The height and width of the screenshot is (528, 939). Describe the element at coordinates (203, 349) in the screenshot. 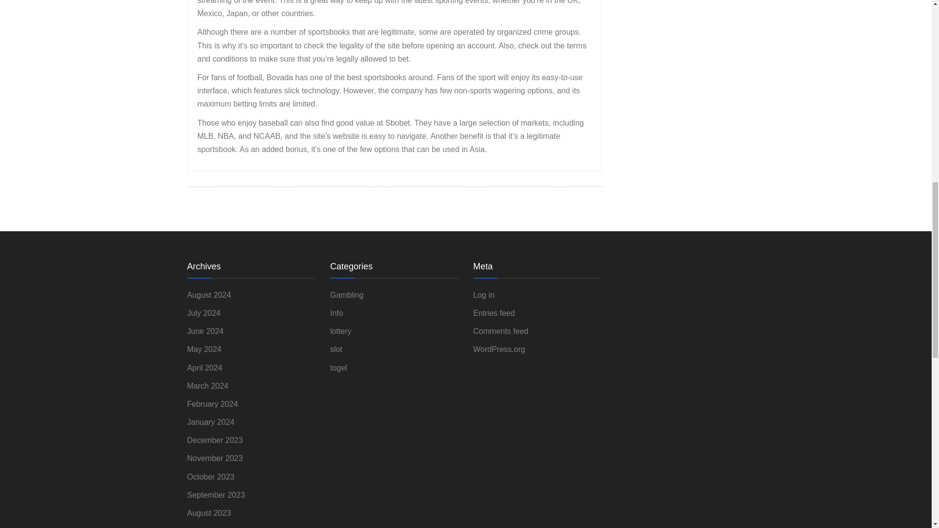

I see `May 2024` at that location.